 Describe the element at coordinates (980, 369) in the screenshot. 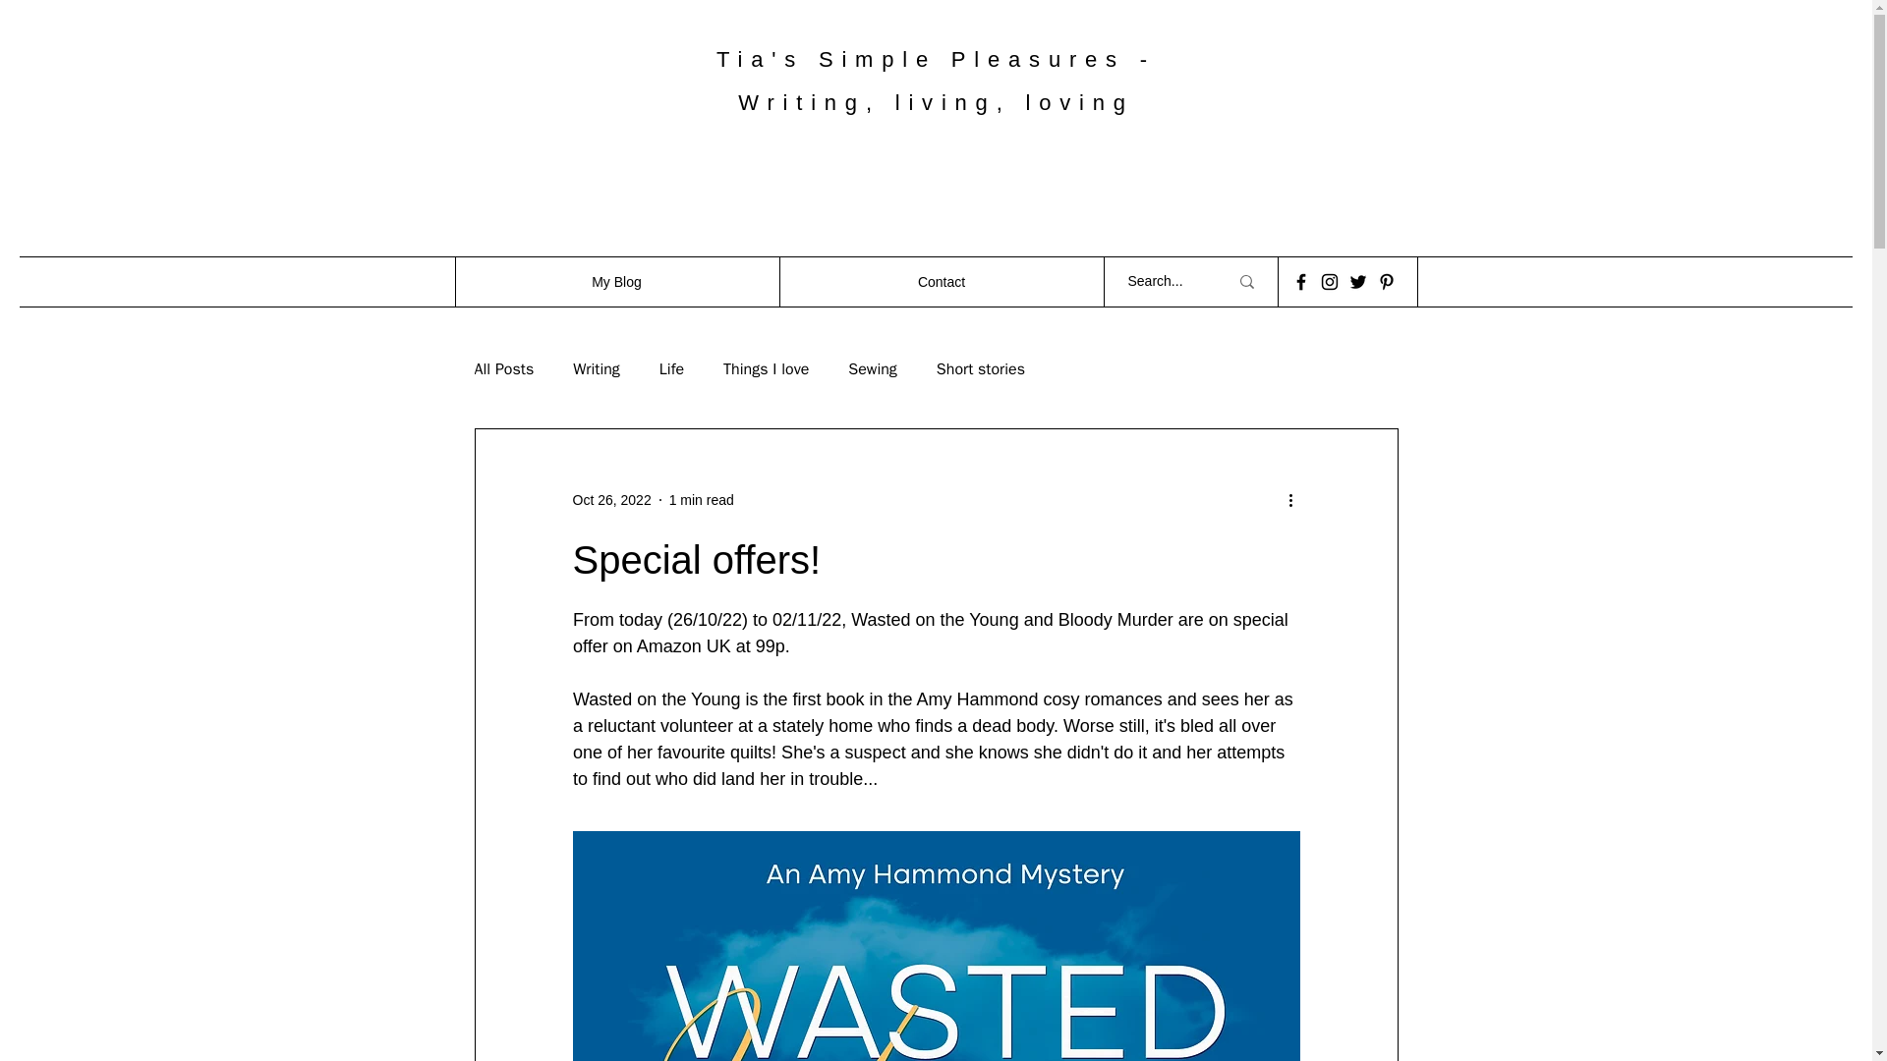

I see `Short stories` at that location.